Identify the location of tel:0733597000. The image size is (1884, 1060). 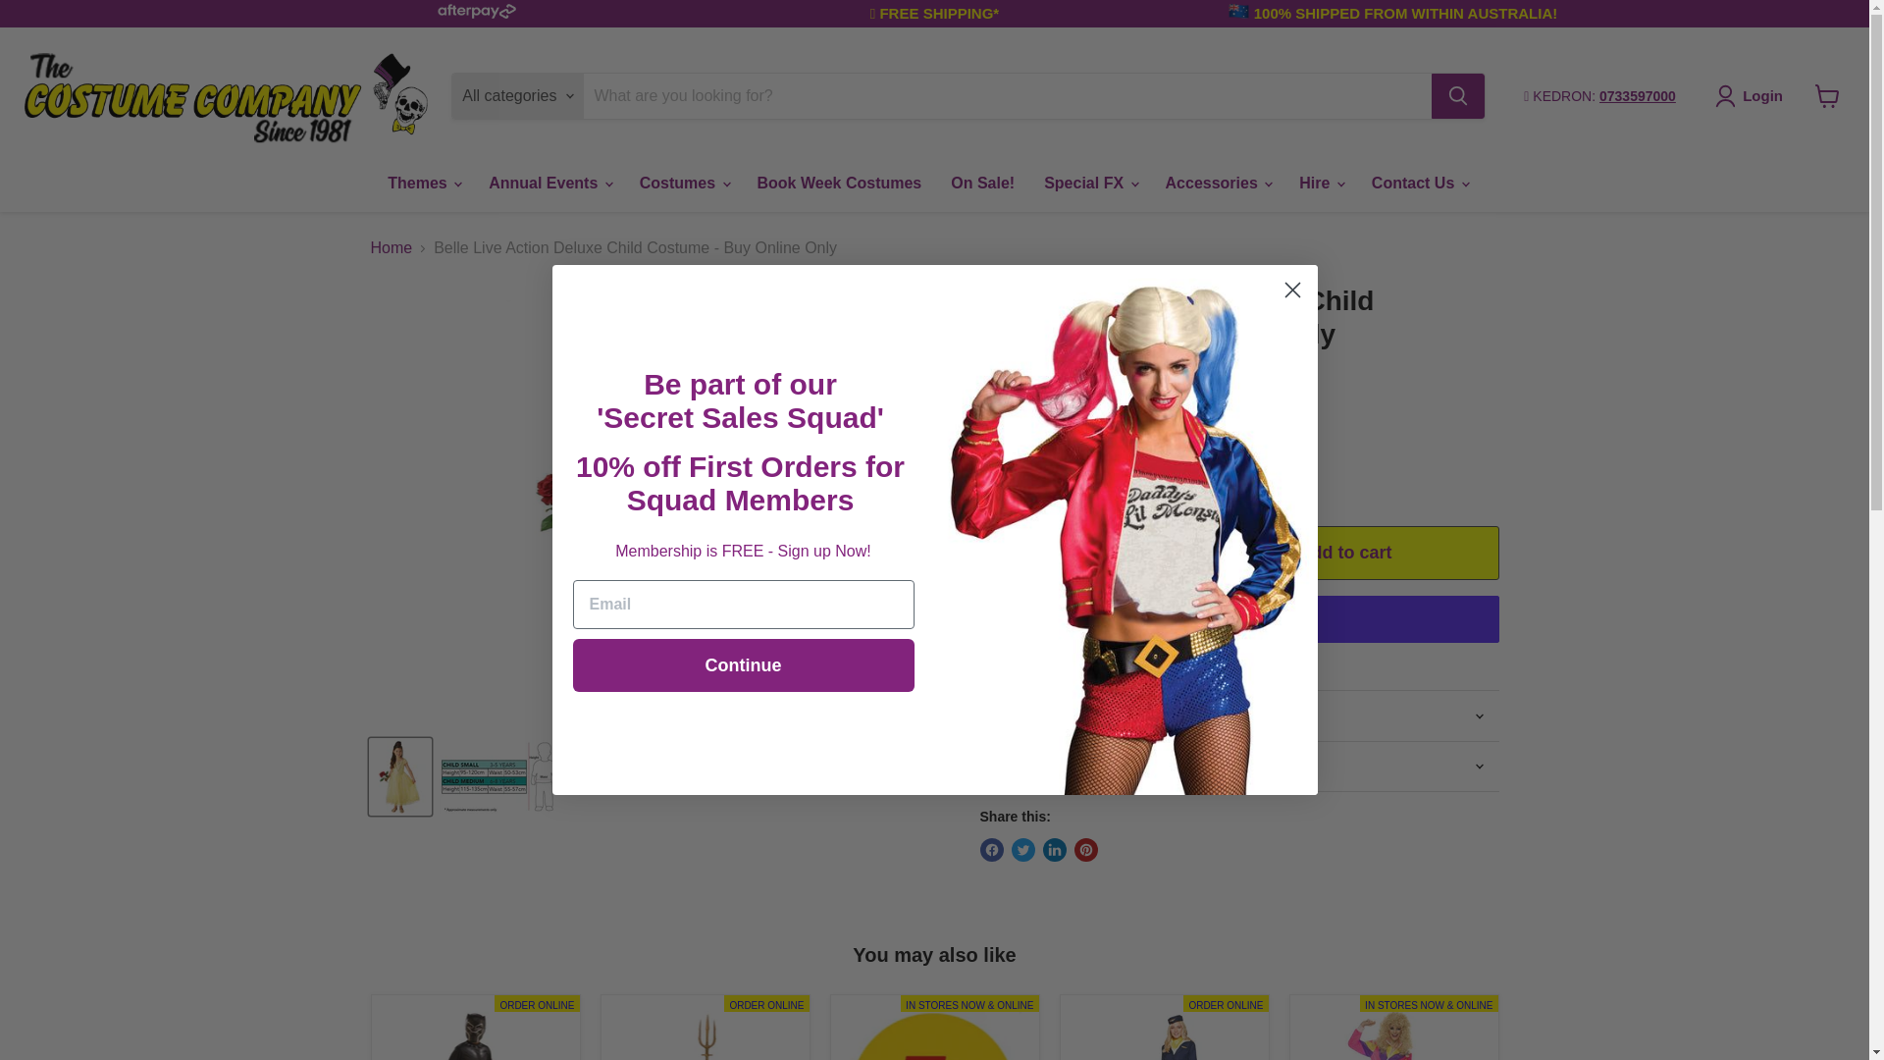
(1638, 95).